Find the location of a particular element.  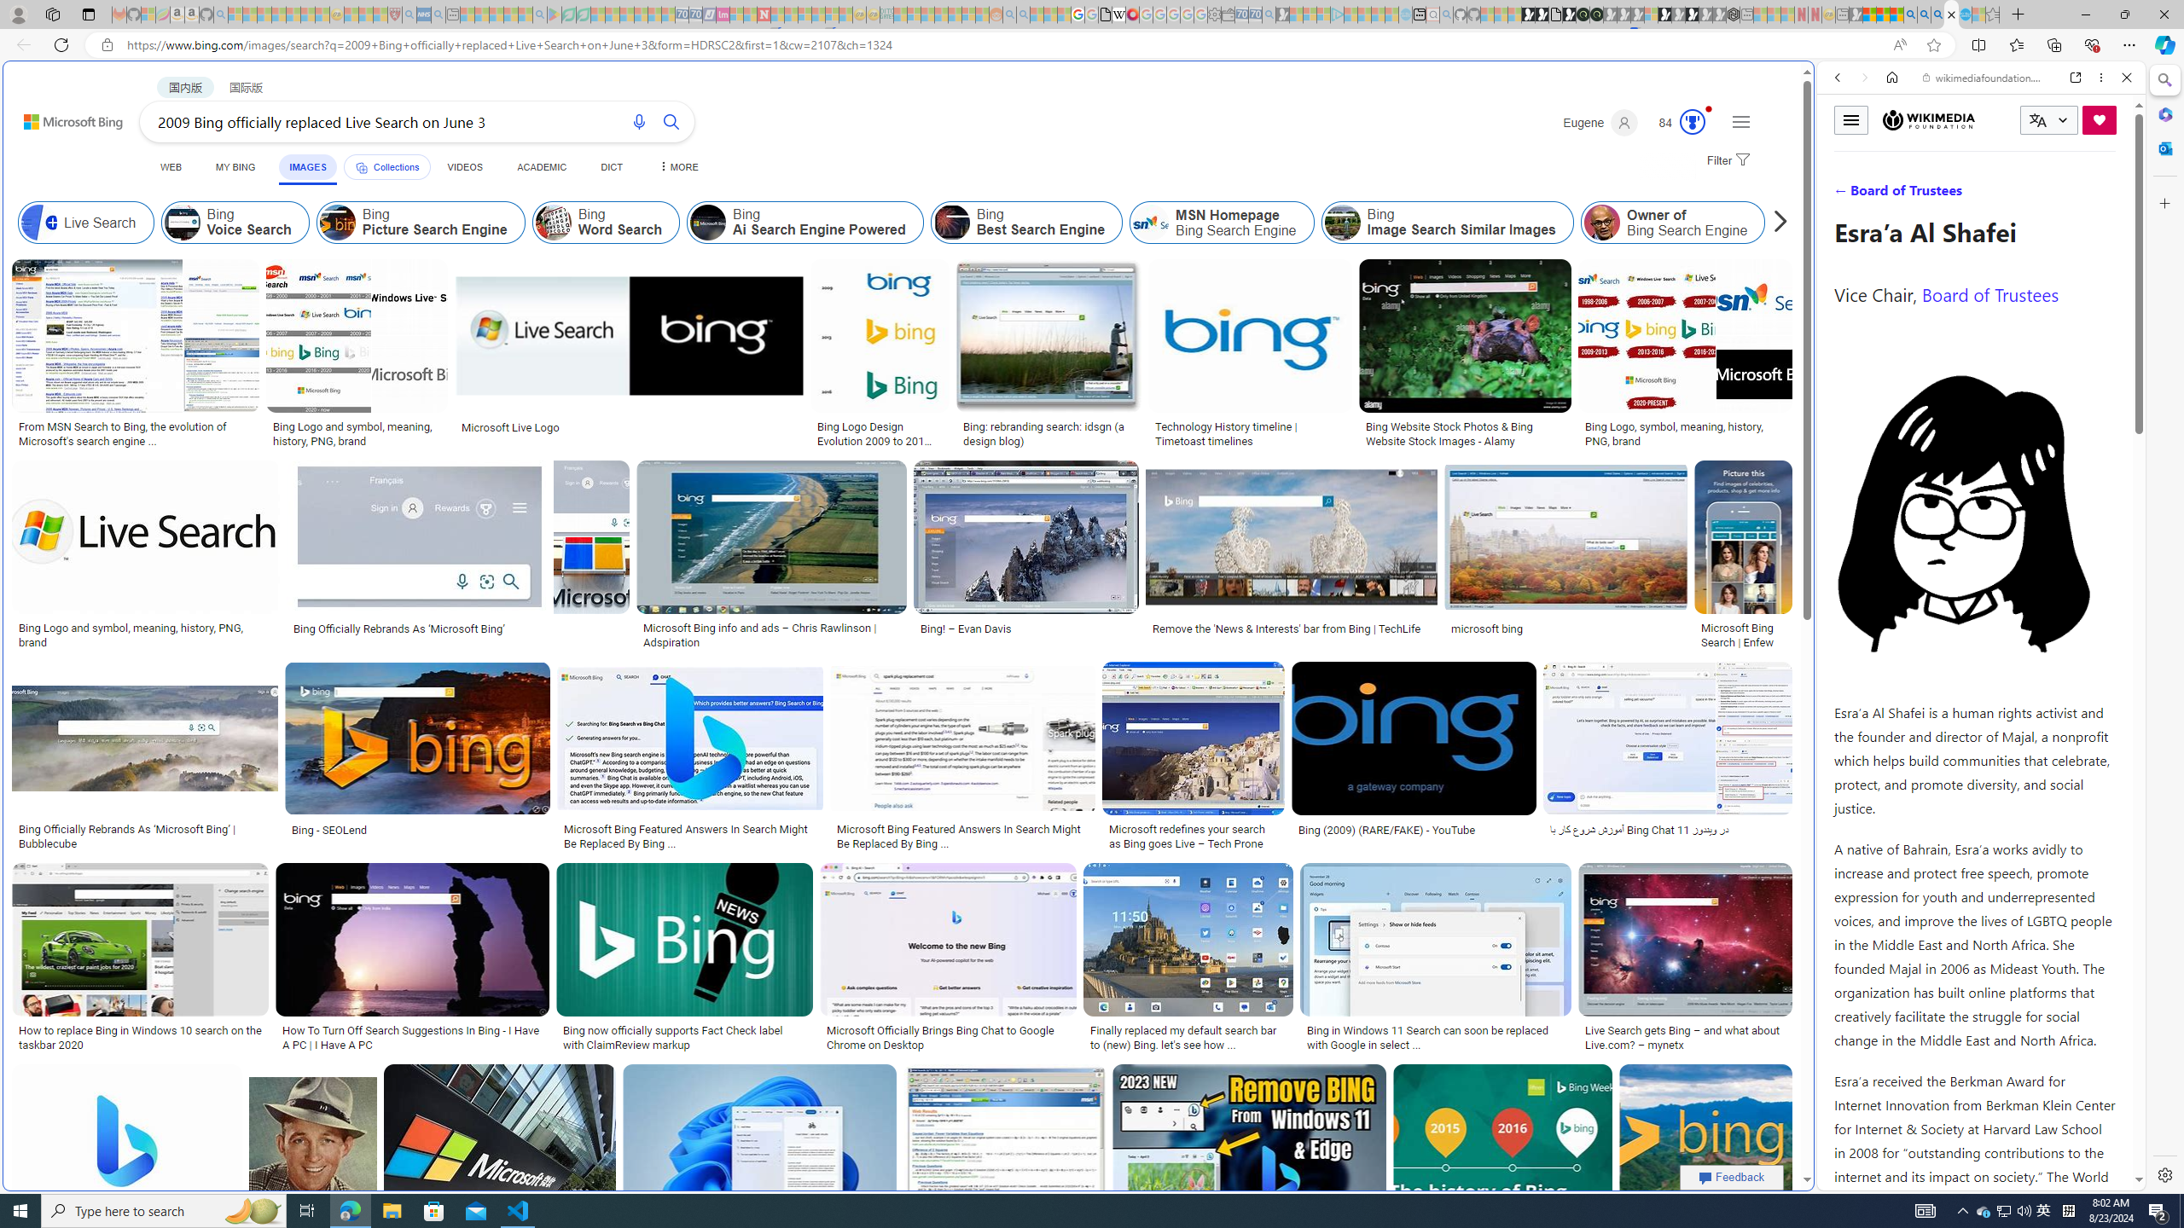

Search Filter, VIDEOS is located at coordinates (1951, 194).